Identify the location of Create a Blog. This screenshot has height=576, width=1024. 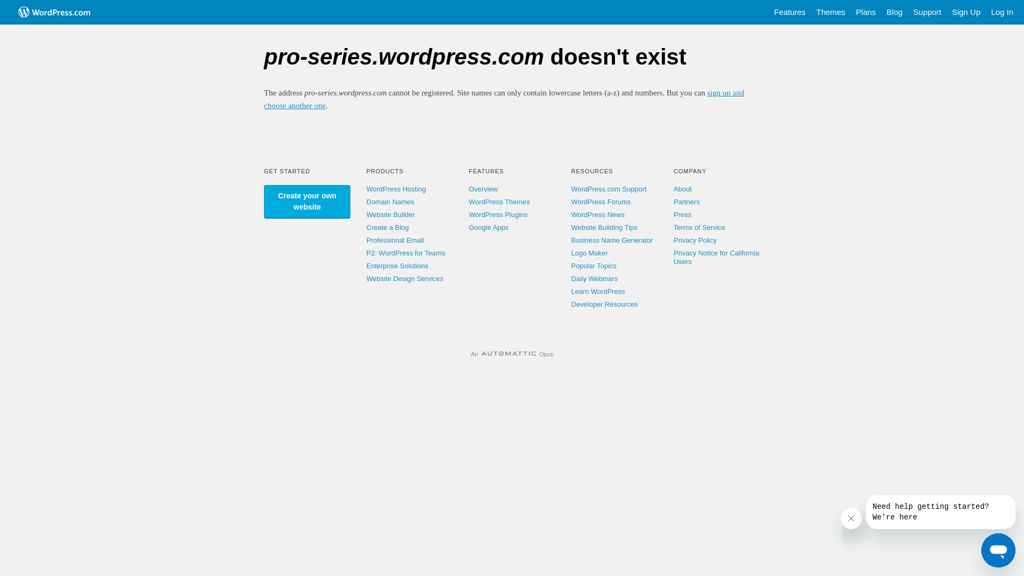
(388, 227).